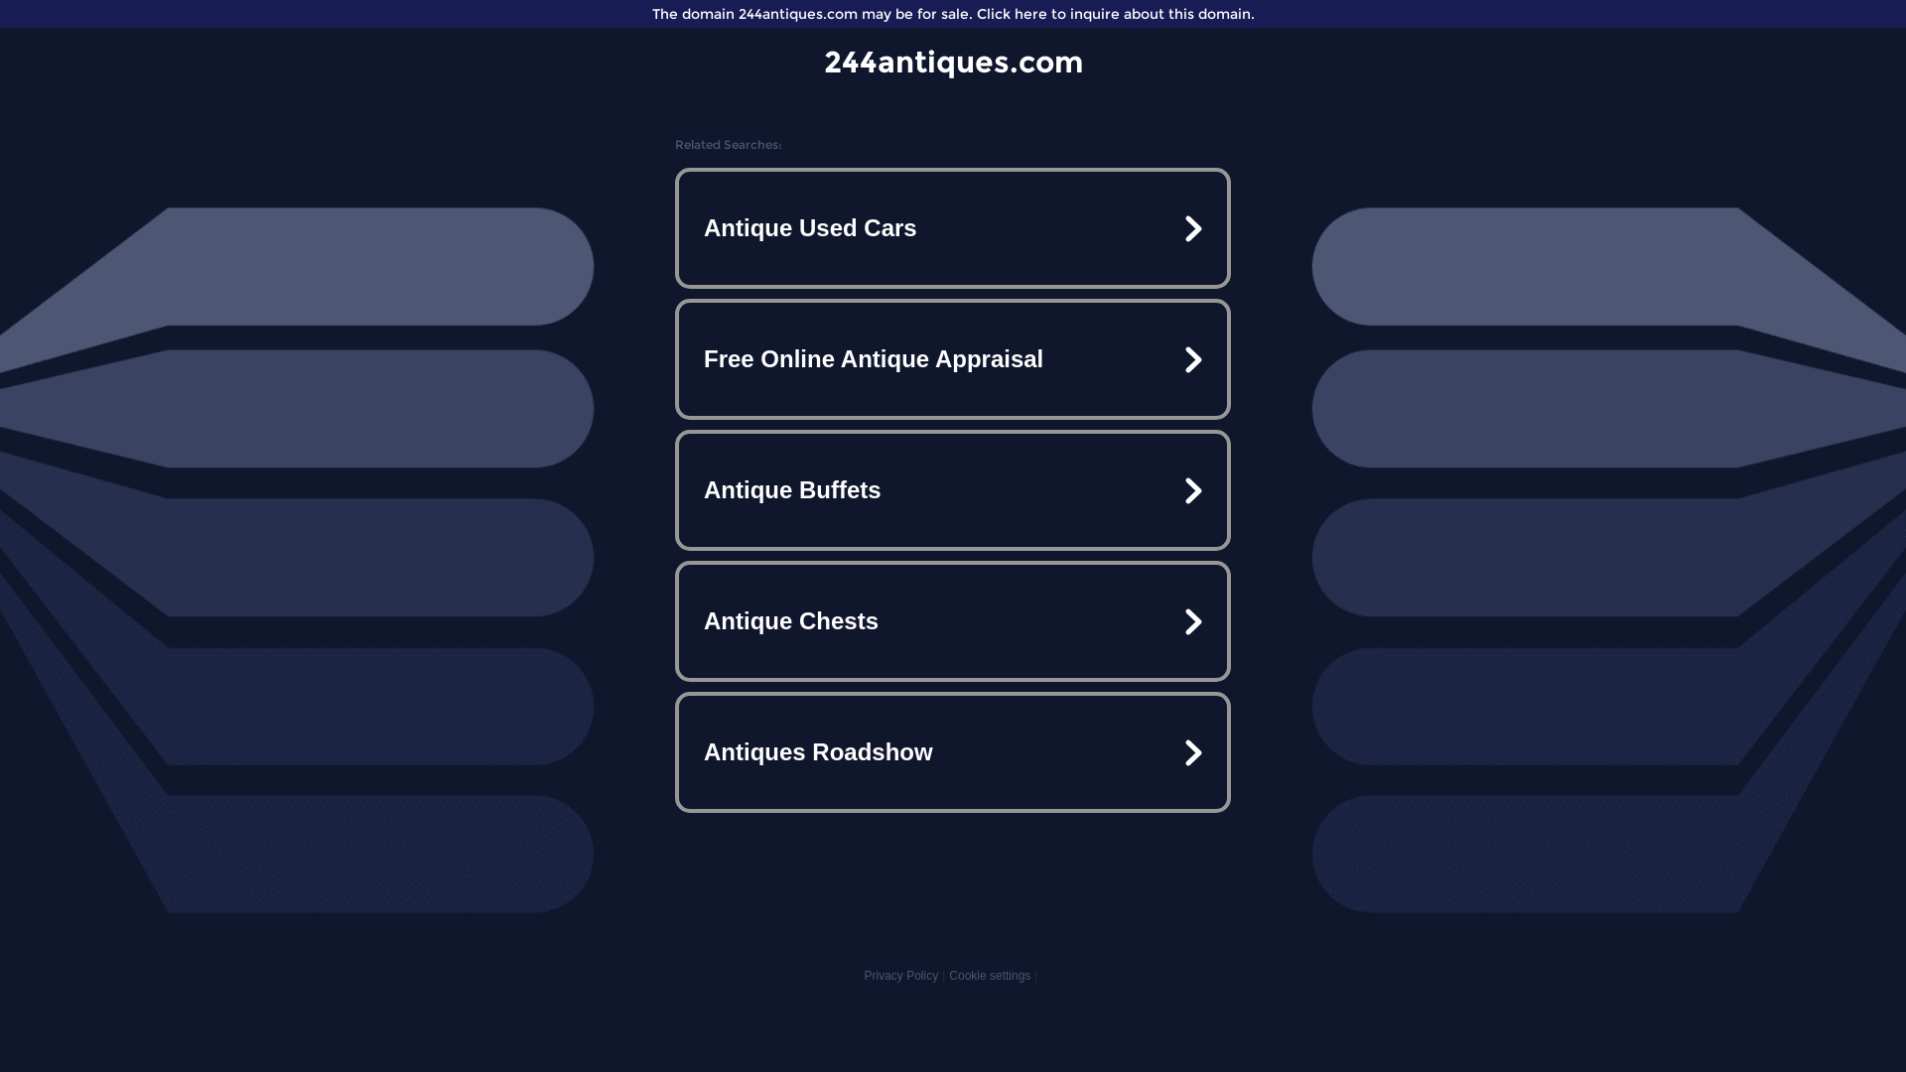 The height and width of the screenshot is (1072, 1906). I want to click on Antiques Roadshow, so click(953, 752).